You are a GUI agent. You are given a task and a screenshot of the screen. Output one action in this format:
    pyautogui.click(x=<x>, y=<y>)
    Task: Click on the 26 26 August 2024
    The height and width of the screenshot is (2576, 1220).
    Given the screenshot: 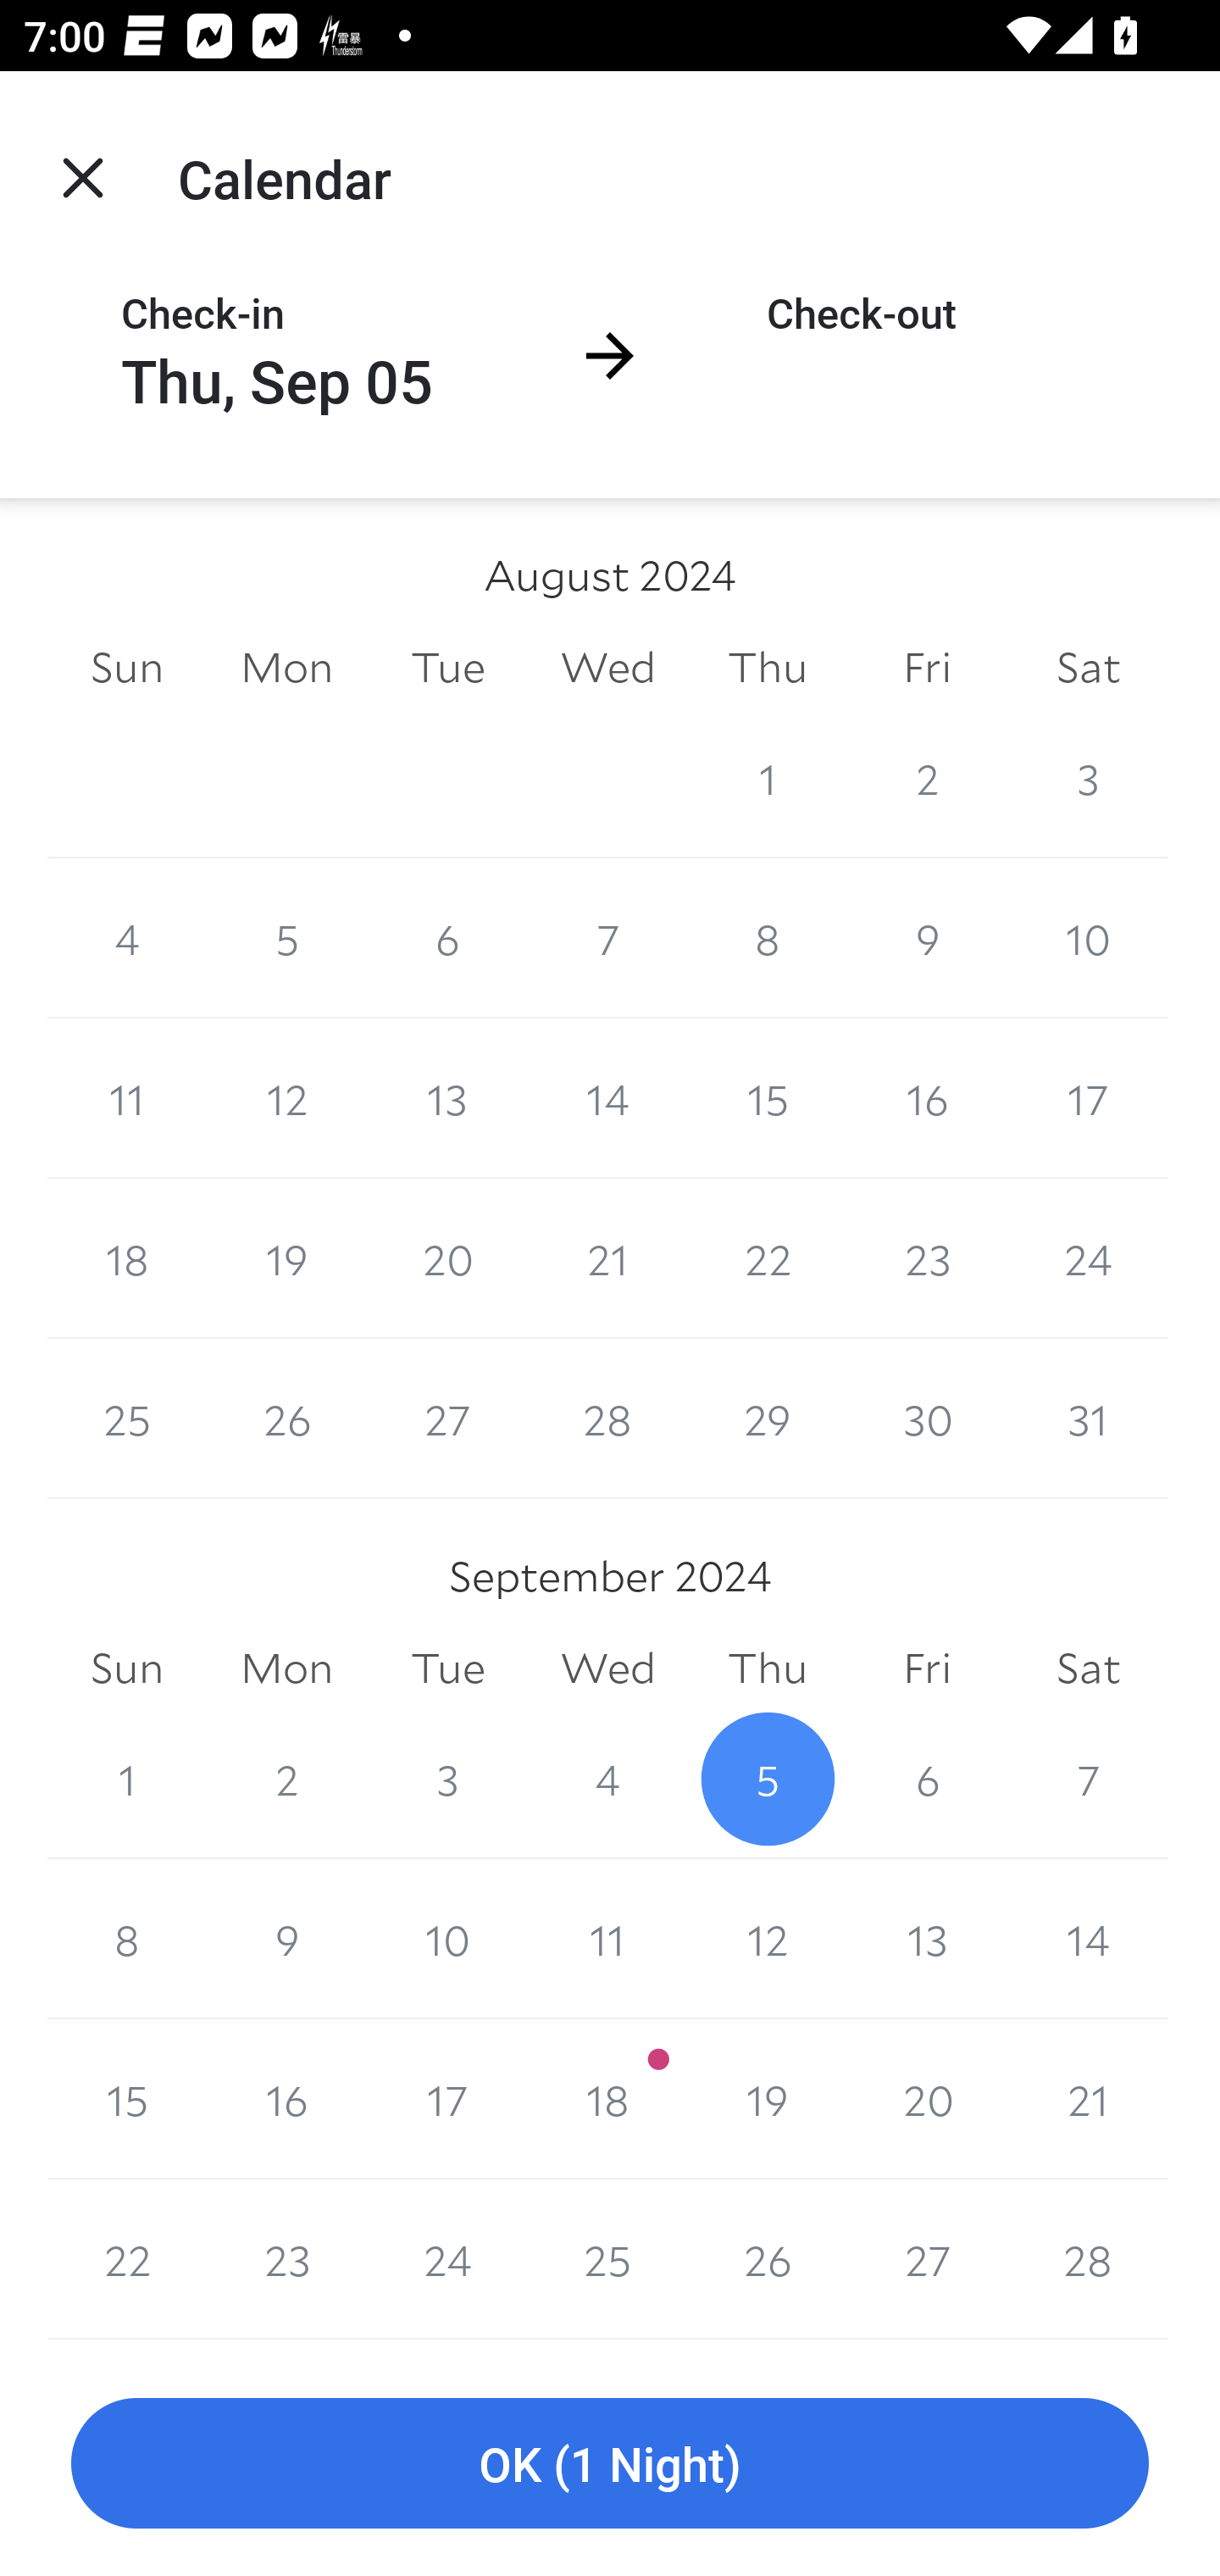 What is the action you would take?
    pyautogui.click(x=286, y=1418)
    